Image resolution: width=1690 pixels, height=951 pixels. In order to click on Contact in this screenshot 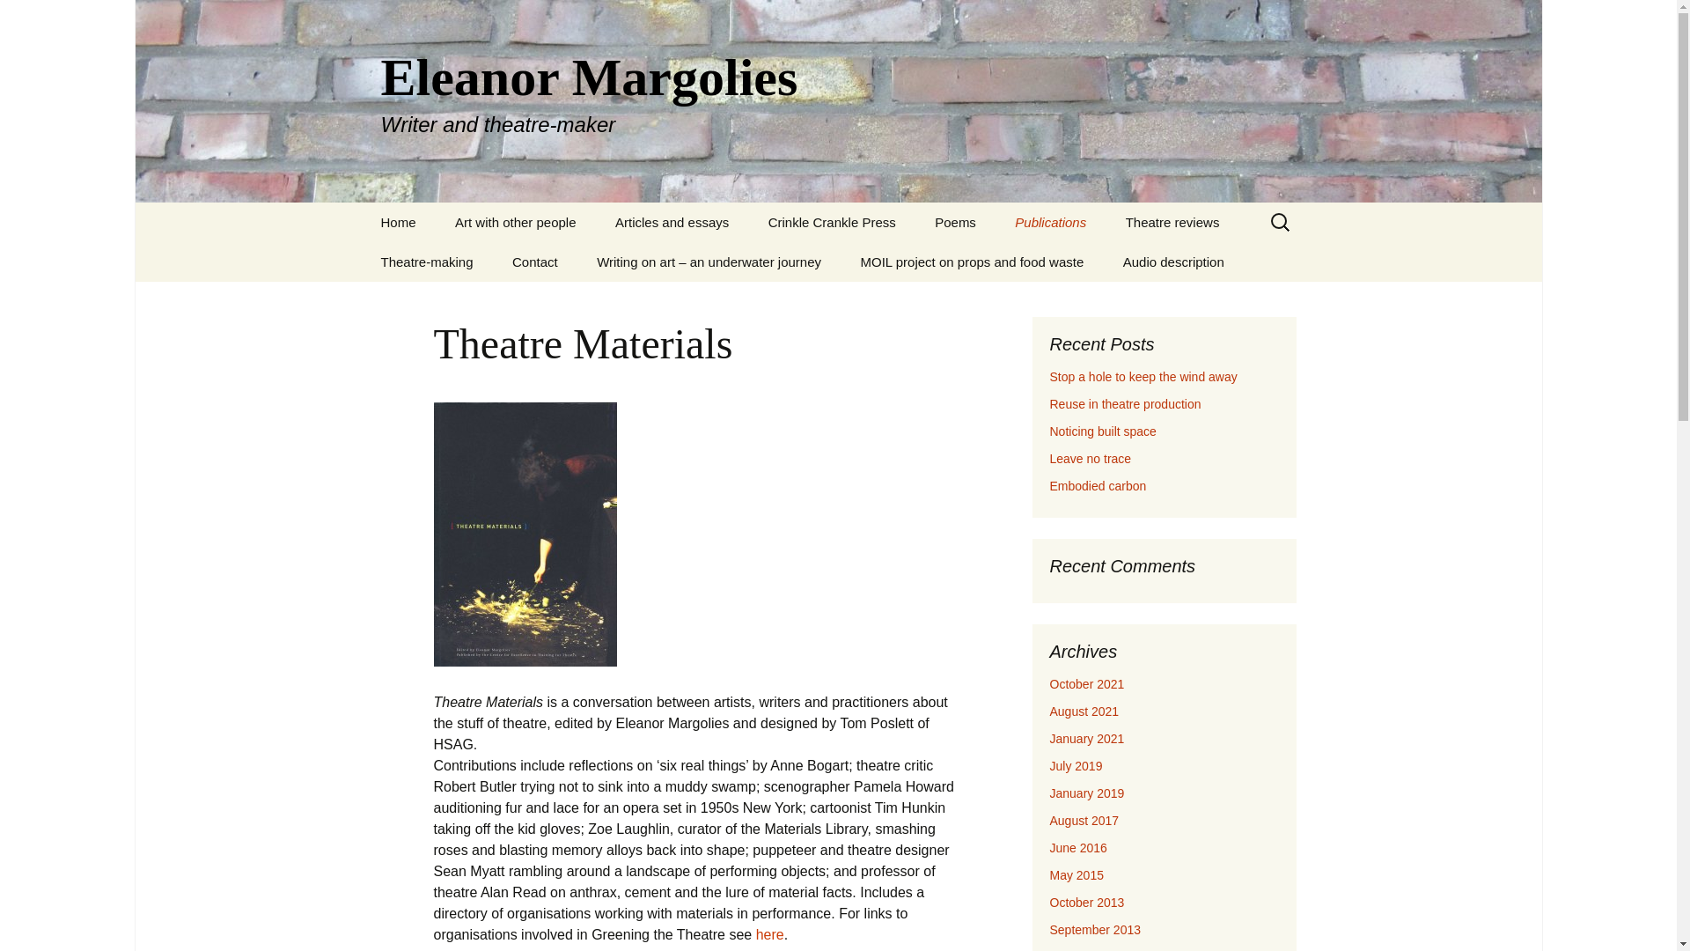, I will do `click(1084, 268)`.